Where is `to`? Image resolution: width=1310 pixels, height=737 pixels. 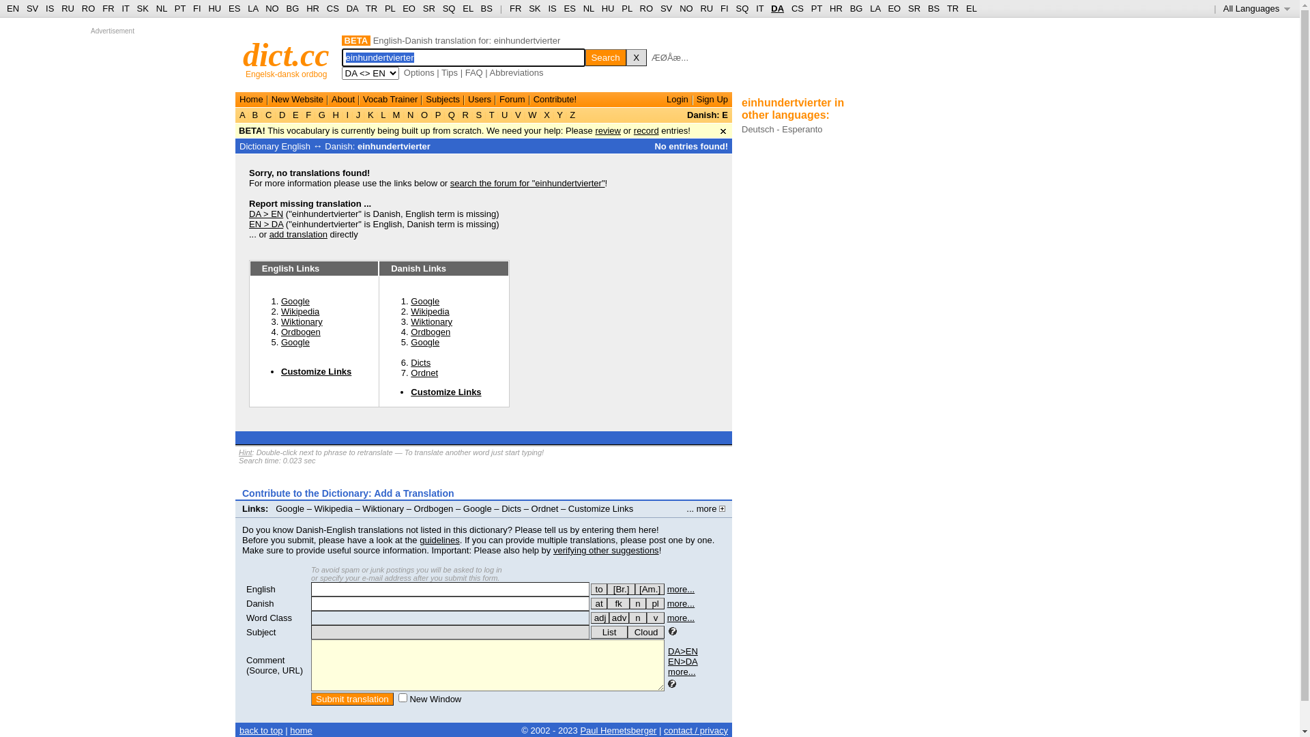 to is located at coordinates (599, 590).